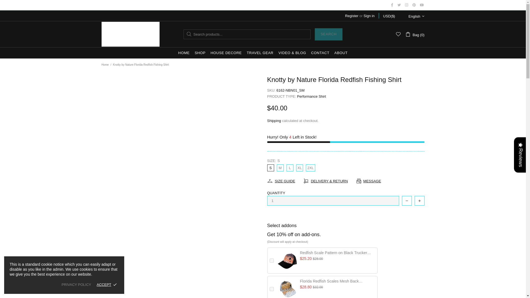 This screenshot has width=530, height=298. What do you see at coordinates (130, 34) in the screenshot?
I see `KnottyTails` at bounding box center [130, 34].